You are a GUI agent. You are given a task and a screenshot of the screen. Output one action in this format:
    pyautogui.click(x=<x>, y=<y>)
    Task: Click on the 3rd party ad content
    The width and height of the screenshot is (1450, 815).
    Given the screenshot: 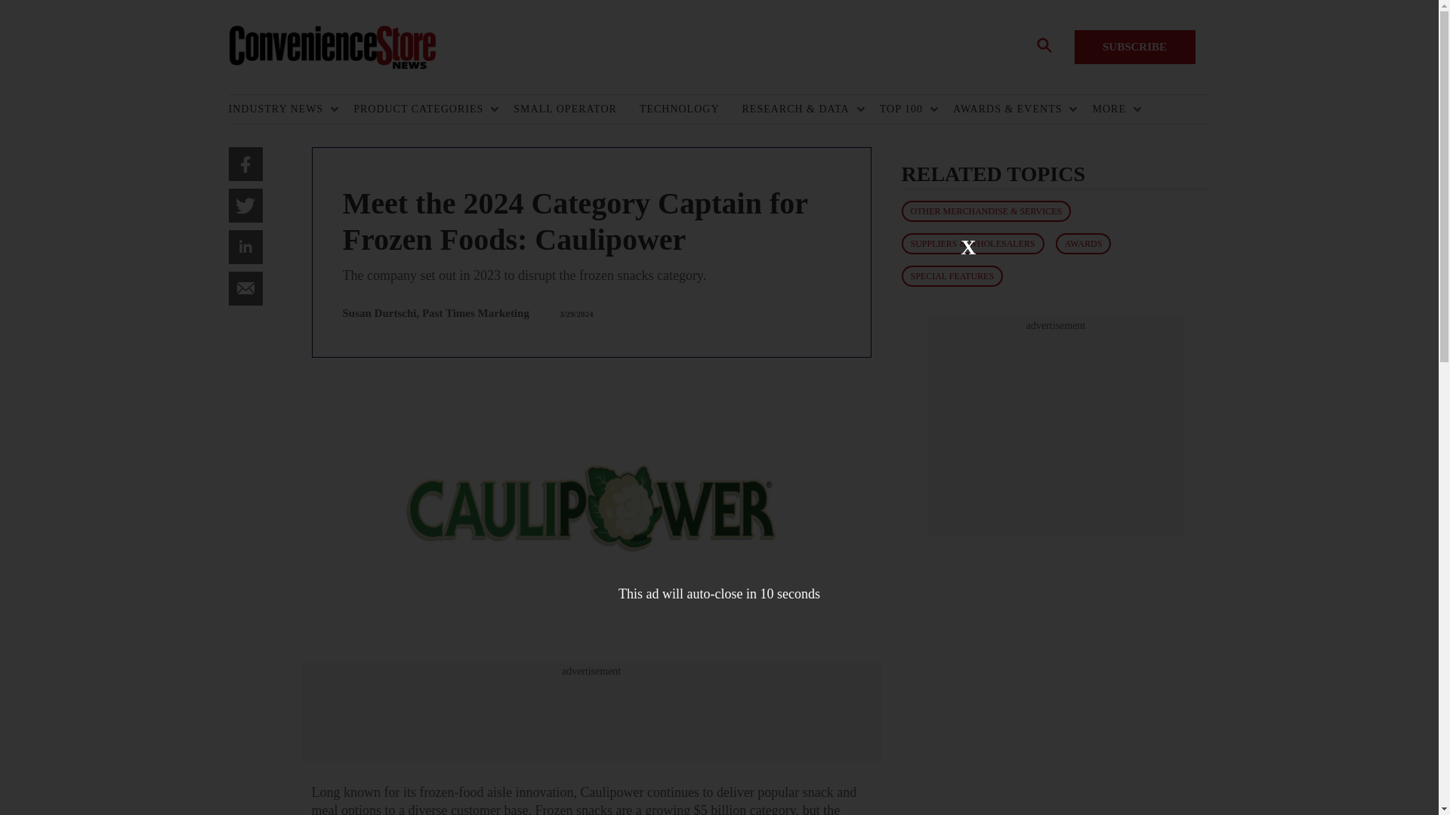 What is the action you would take?
    pyautogui.click(x=591, y=712)
    